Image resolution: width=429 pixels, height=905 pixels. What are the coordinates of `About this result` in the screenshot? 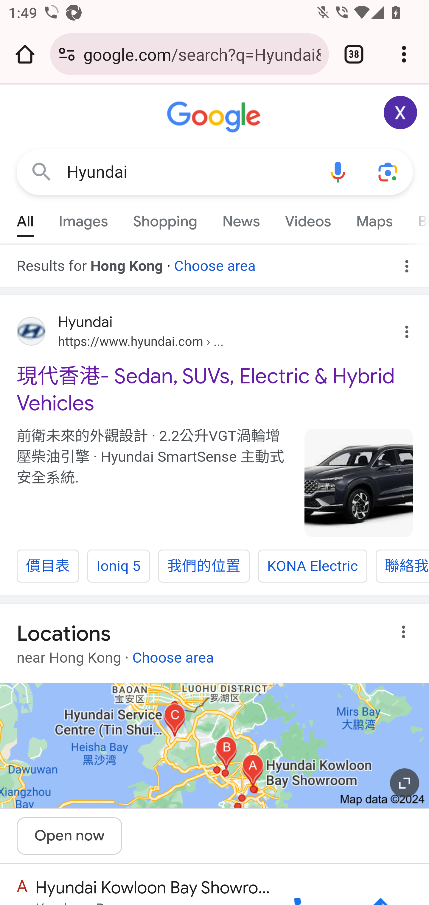 It's located at (406, 632).